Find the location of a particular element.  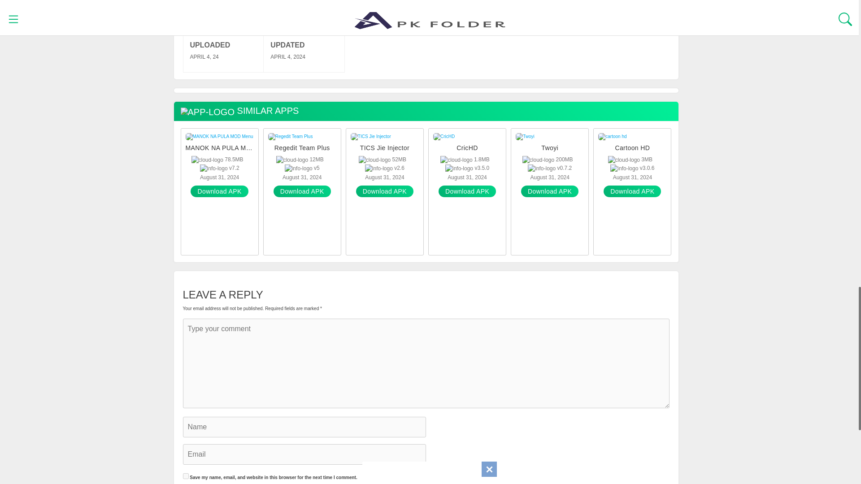

Download APK is located at coordinates (219, 191).